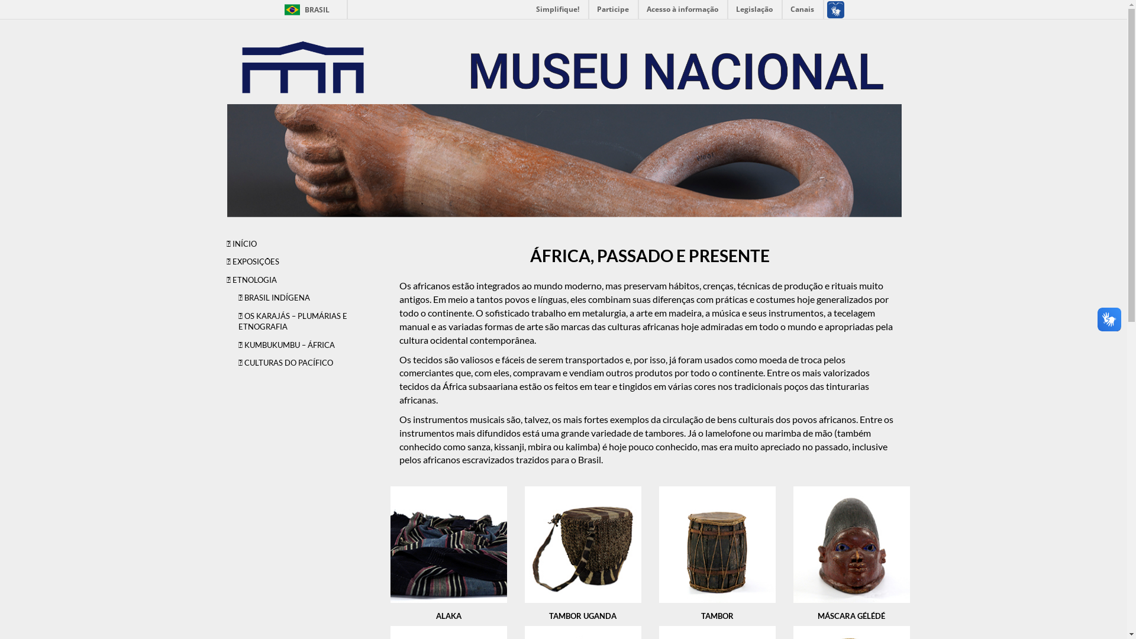 This screenshot has width=1136, height=639. What do you see at coordinates (583, 553) in the screenshot?
I see `TAMBOR UGANDA` at bounding box center [583, 553].